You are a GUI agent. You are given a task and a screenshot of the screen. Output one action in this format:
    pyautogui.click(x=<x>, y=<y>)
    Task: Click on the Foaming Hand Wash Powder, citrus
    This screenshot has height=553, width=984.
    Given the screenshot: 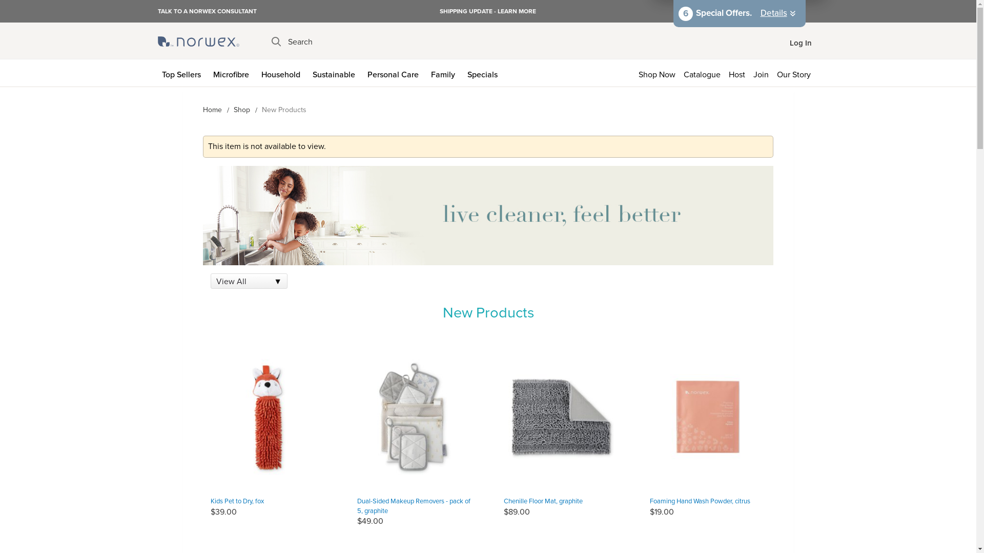 What is the action you would take?
    pyautogui.click(x=700, y=501)
    